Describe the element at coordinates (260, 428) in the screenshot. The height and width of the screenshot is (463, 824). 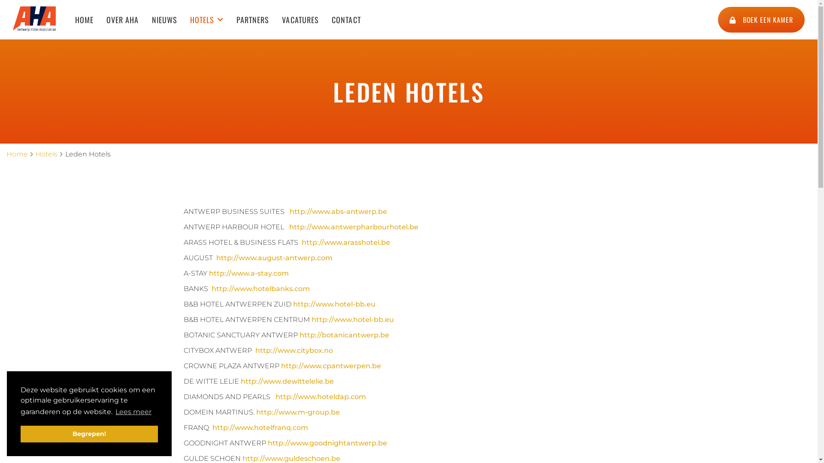
I see `http://www.hotelfranq.com` at that location.